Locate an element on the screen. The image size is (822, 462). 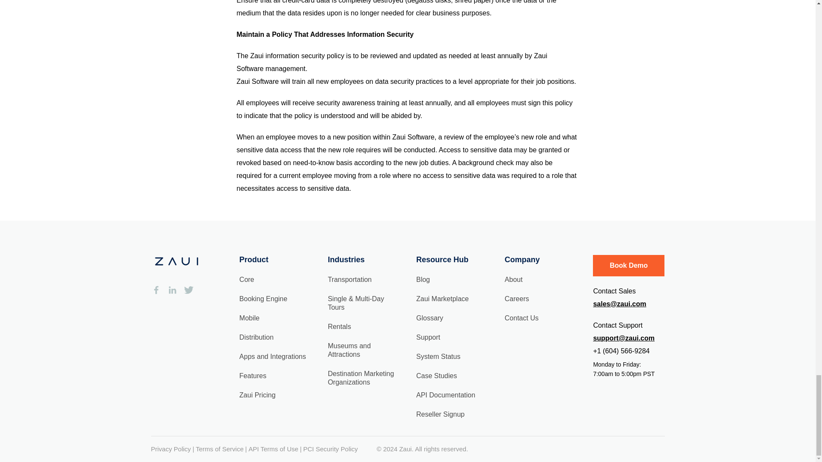
Core is located at coordinates (247, 279).